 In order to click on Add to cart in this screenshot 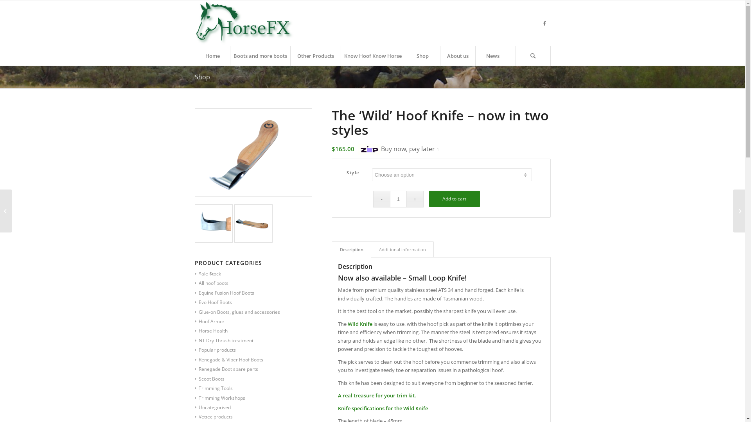, I will do `click(455, 199)`.